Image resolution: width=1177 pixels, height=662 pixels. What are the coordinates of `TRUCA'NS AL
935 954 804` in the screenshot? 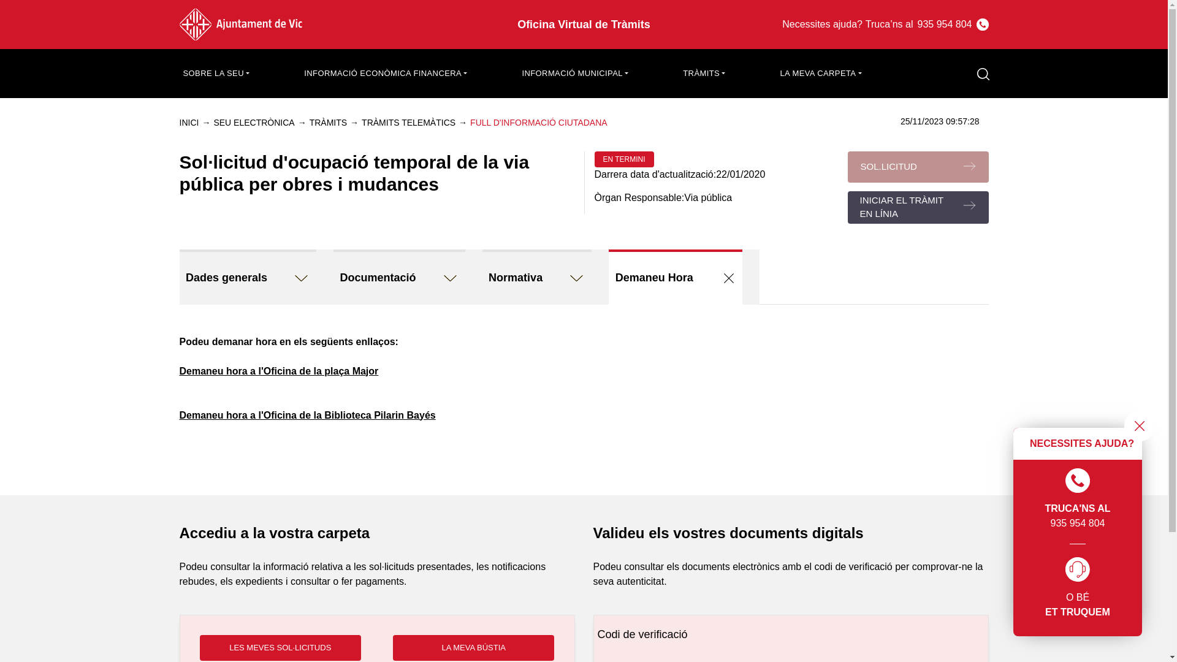 It's located at (1078, 500).